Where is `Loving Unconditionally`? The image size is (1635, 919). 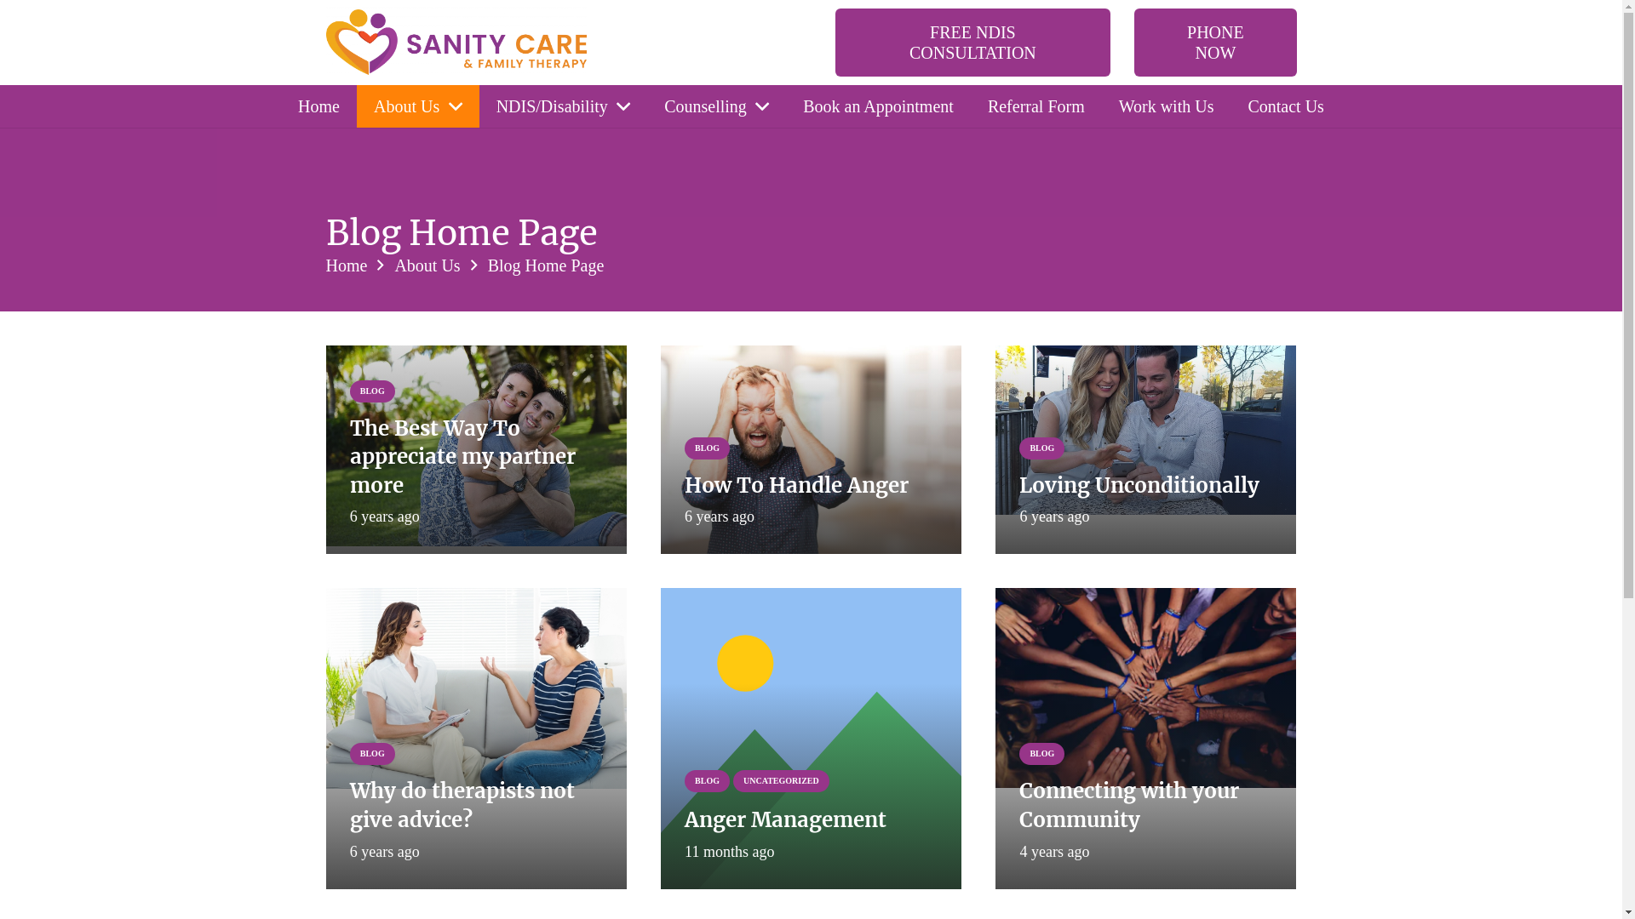 Loving Unconditionally is located at coordinates (1139, 485).